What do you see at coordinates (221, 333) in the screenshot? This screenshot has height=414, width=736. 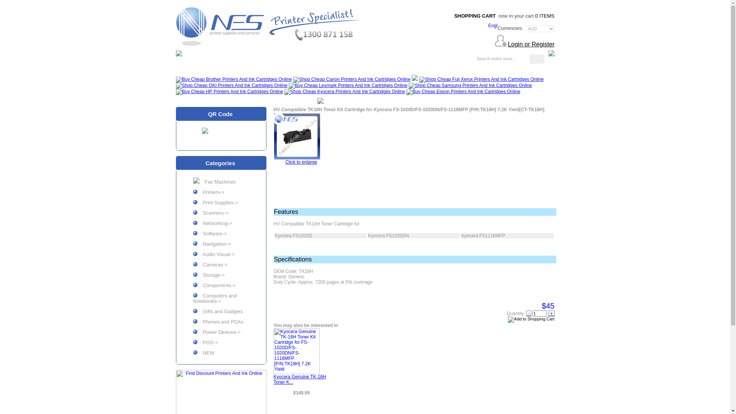 I see `    Power Devices->` at bounding box center [221, 333].